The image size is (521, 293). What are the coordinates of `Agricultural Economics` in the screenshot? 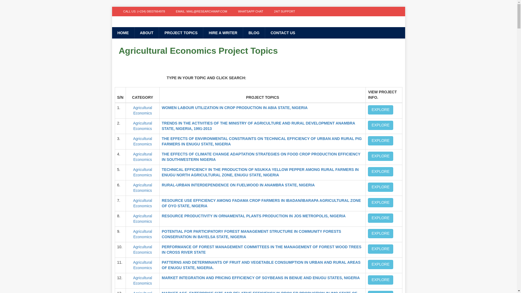 It's located at (142, 141).